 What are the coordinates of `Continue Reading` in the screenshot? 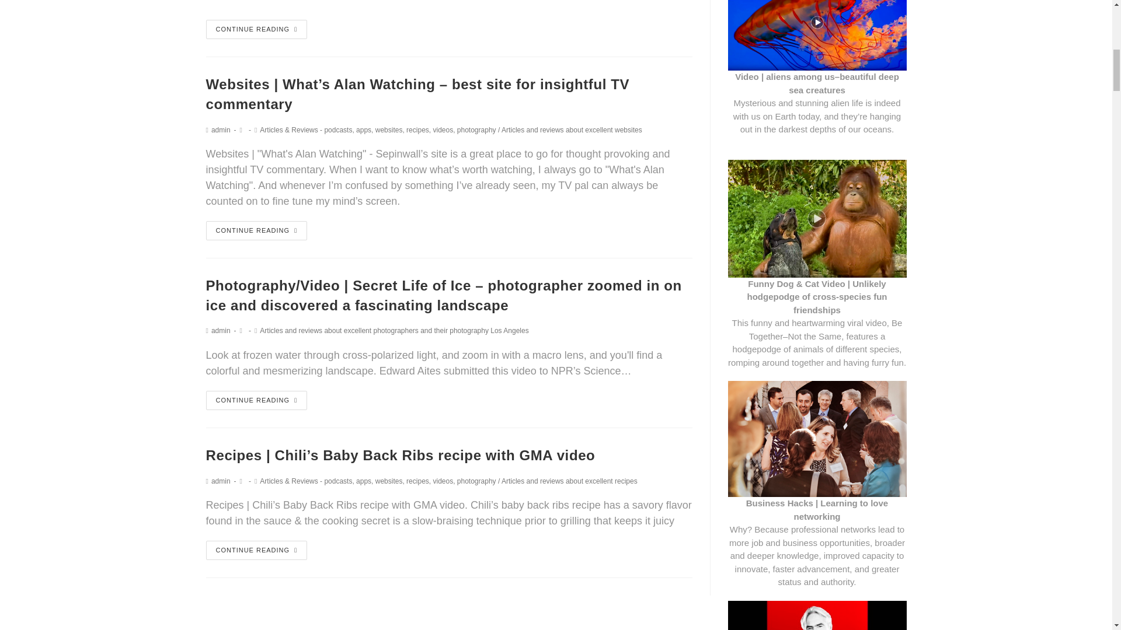 It's located at (256, 550).